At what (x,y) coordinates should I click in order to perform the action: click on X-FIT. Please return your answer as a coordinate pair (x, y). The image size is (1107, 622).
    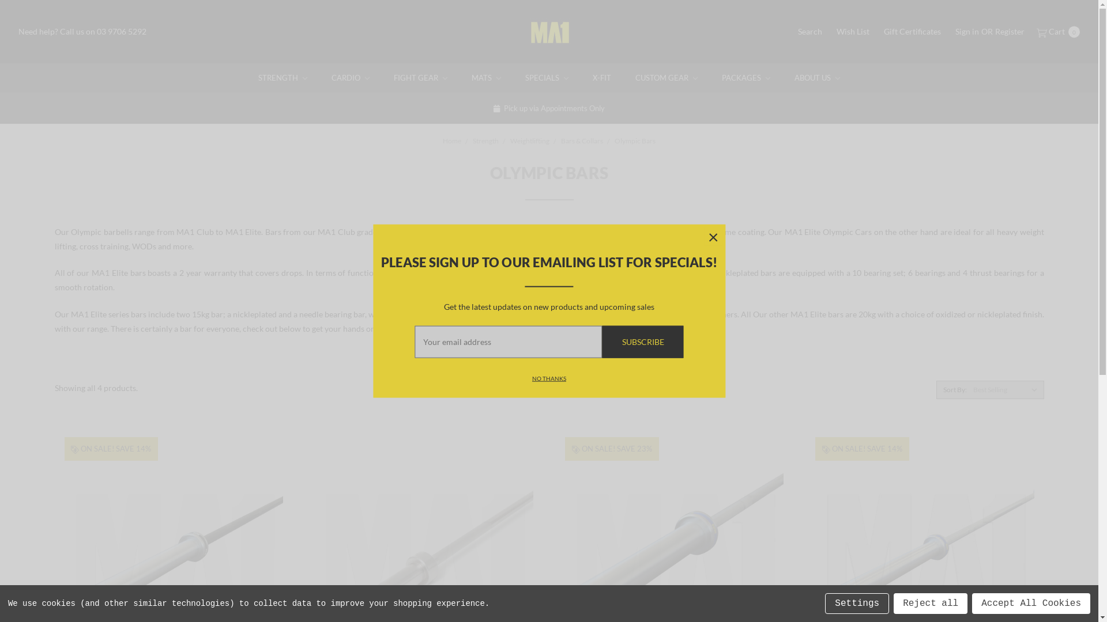
    Looking at the image, I should click on (602, 78).